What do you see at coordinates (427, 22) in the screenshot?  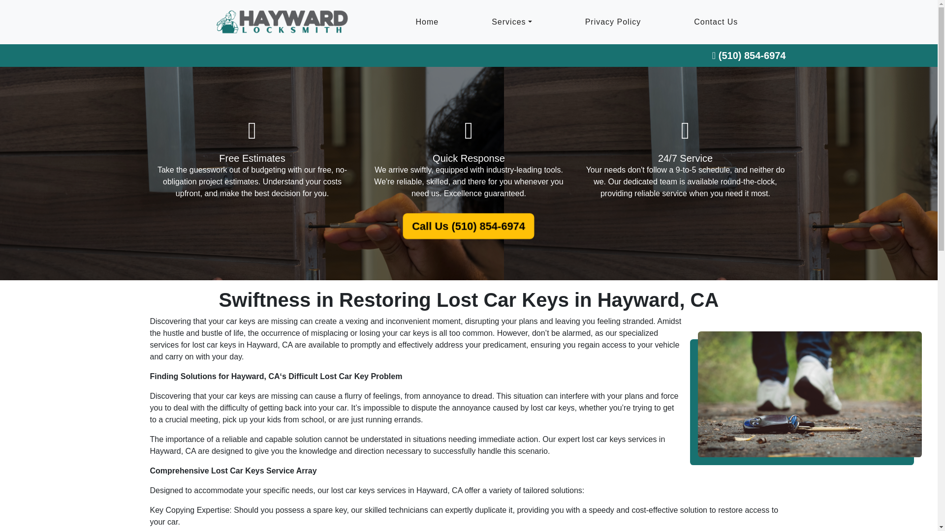 I see `Home` at bounding box center [427, 22].